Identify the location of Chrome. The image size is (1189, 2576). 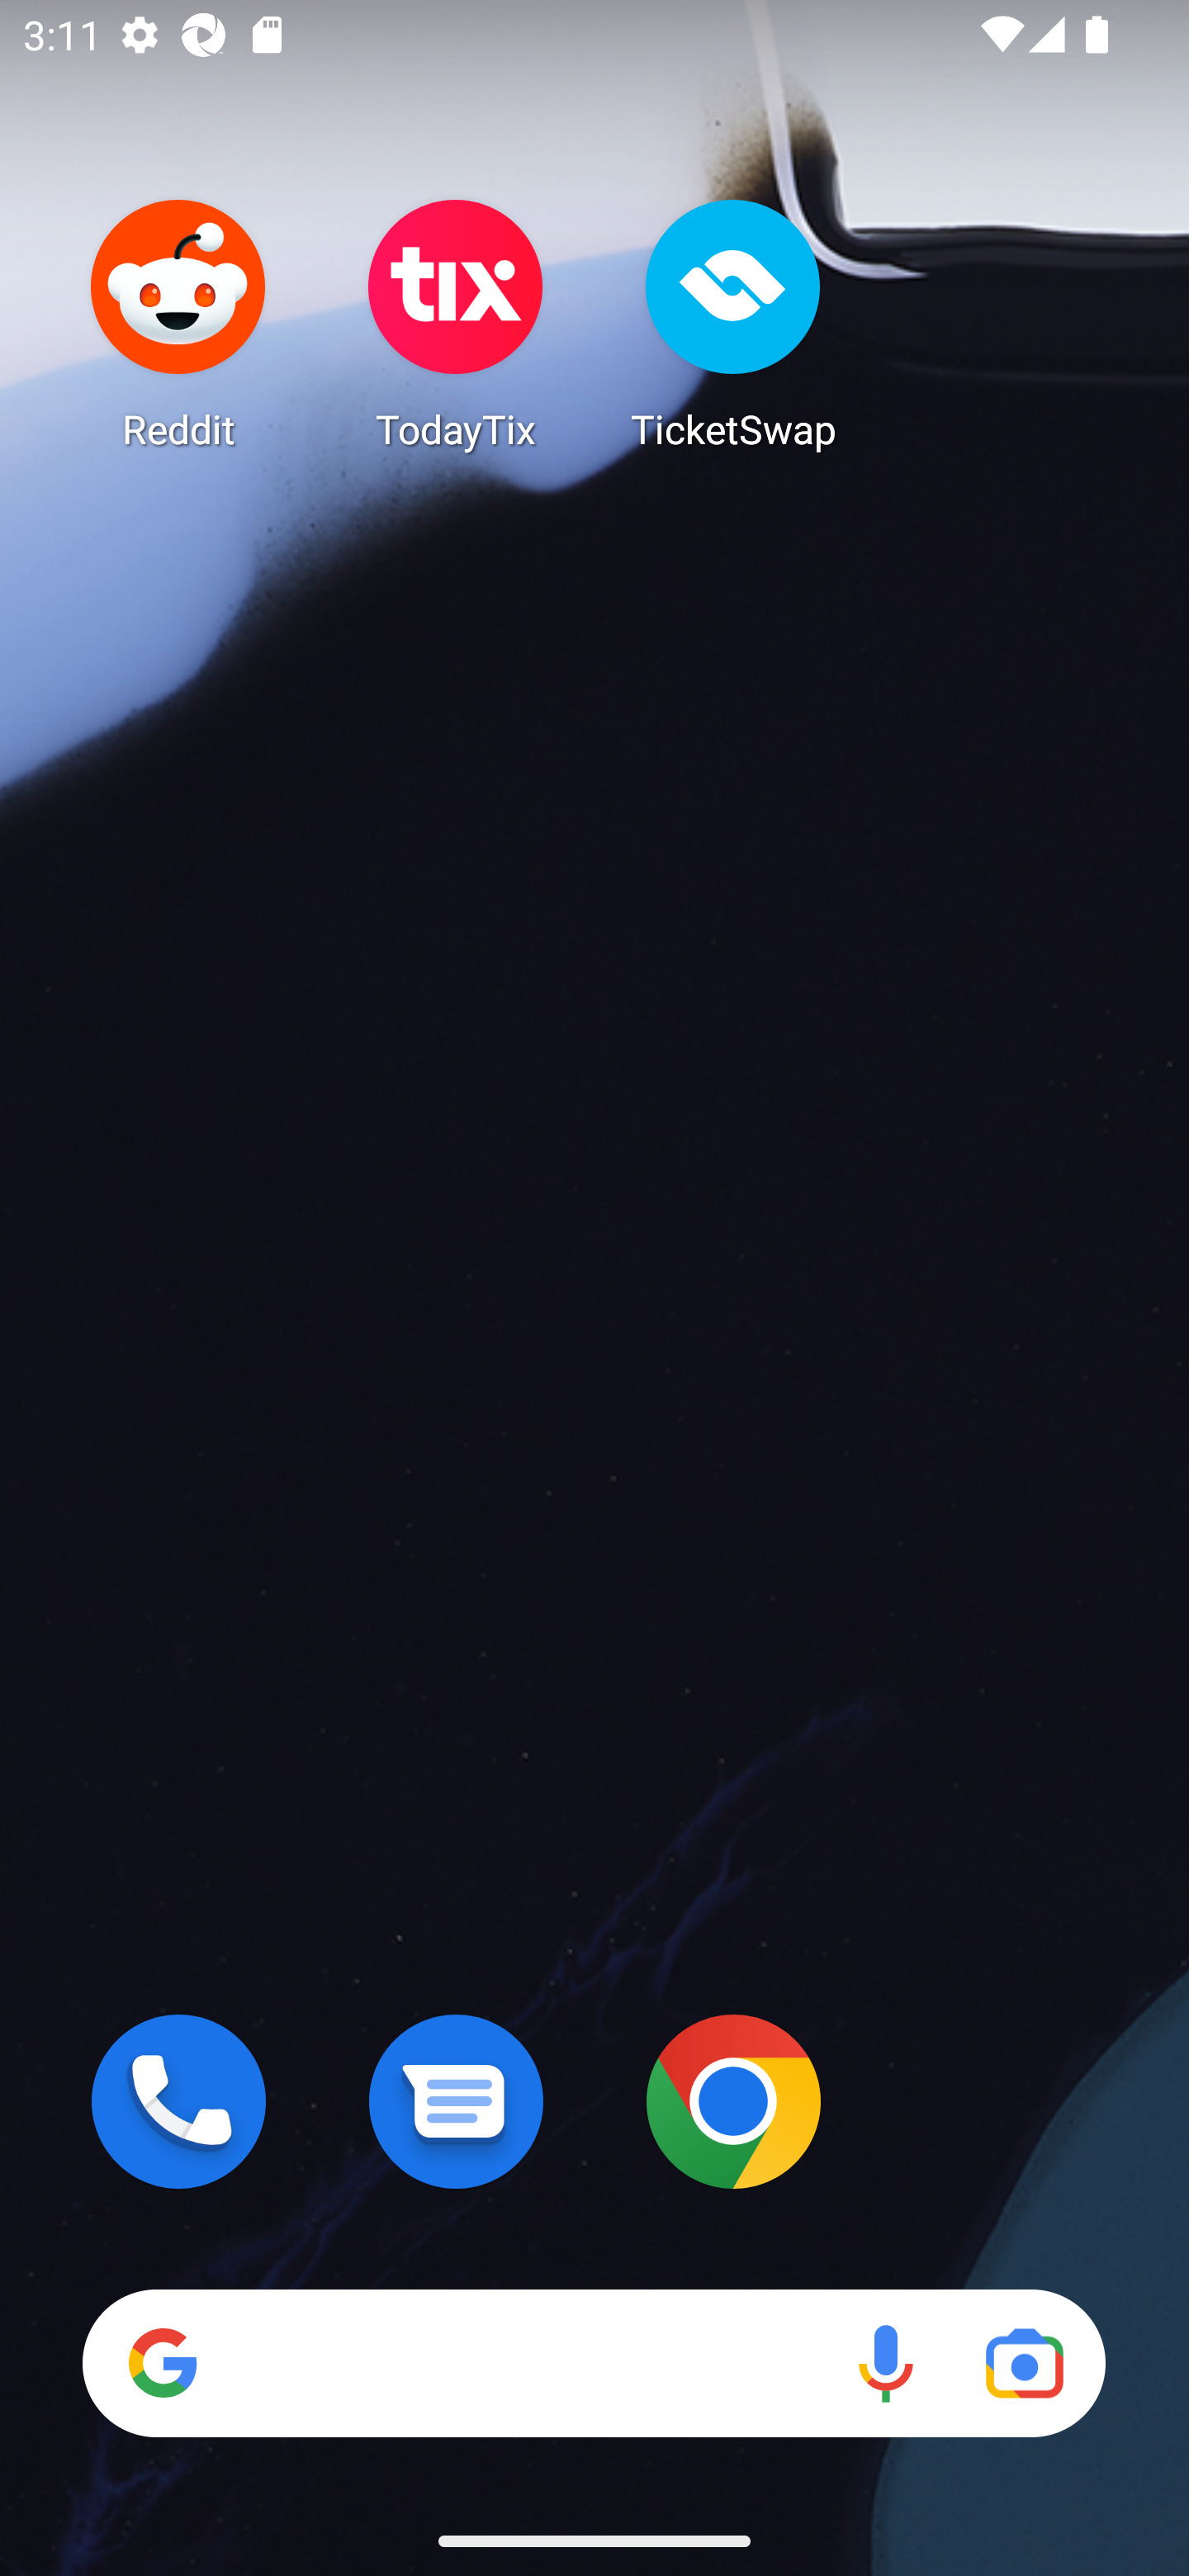
(733, 2101).